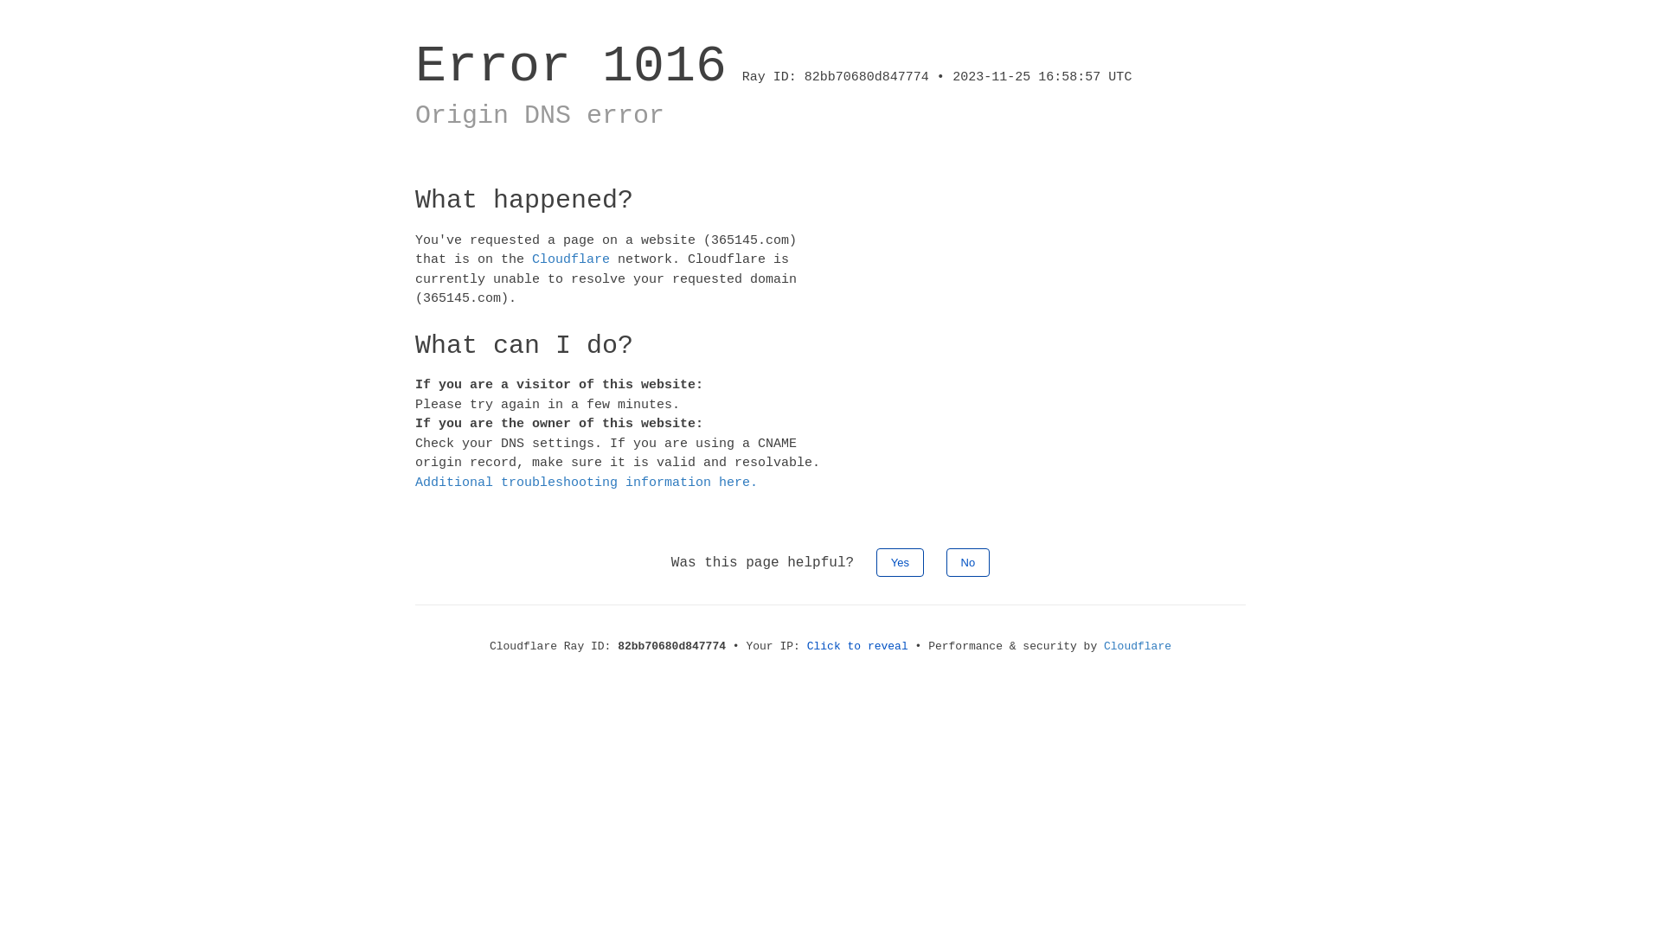  I want to click on Click to reveal, so click(858, 647).